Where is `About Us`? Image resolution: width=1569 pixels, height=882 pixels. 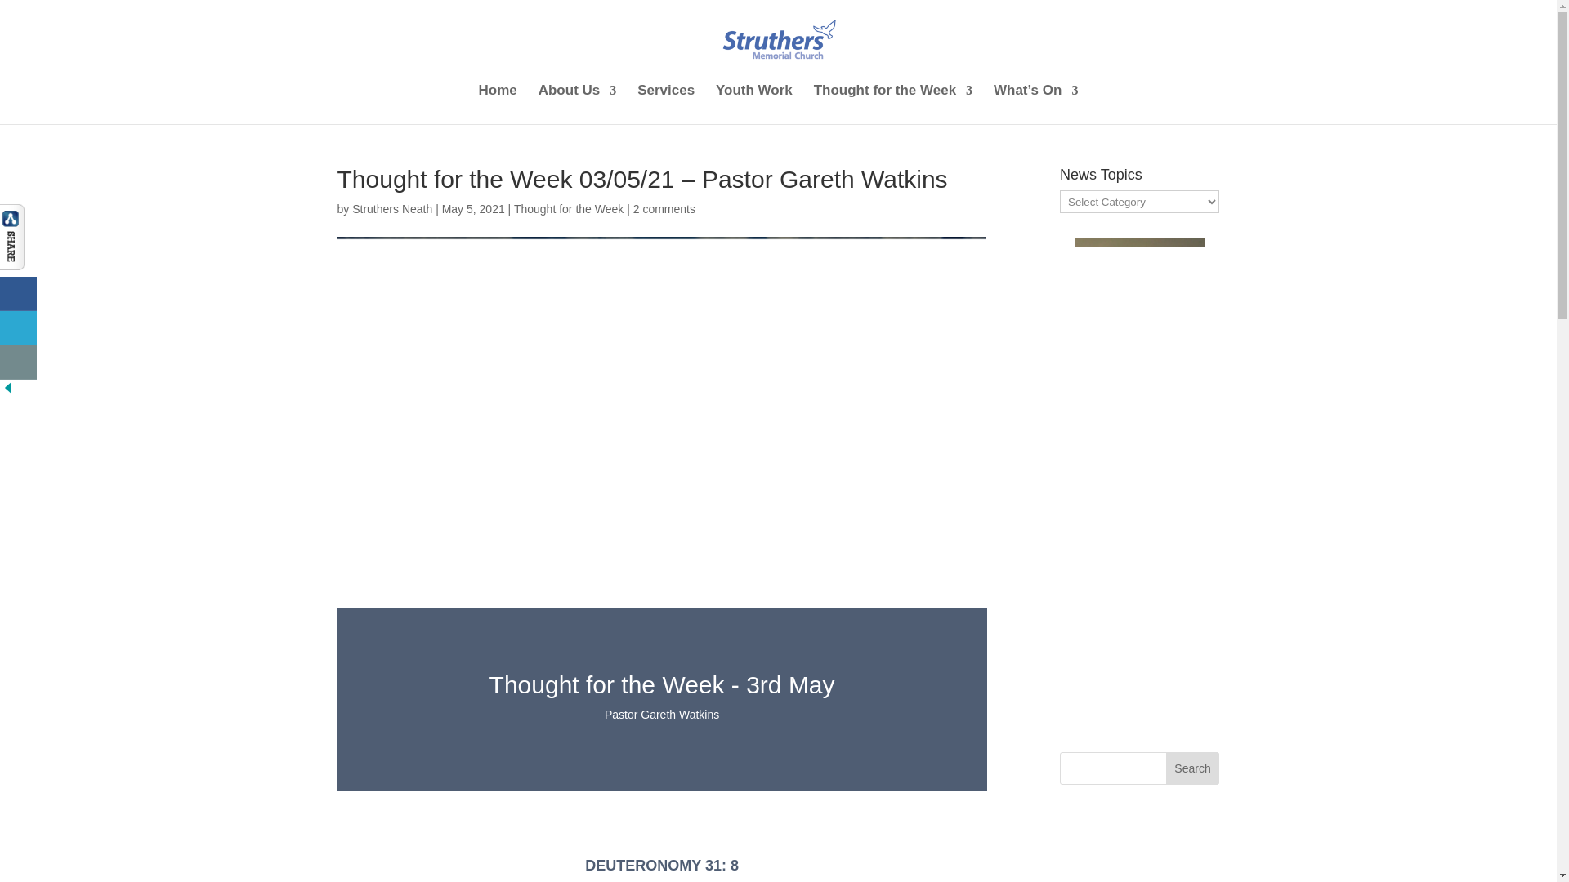
About Us is located at coordinates (577, 105).